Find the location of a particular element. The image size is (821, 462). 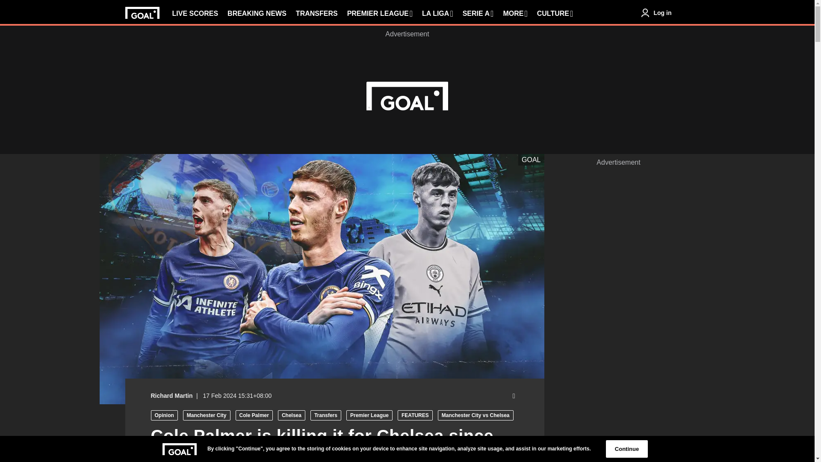

Premier League is located at coordinates (369, 415).